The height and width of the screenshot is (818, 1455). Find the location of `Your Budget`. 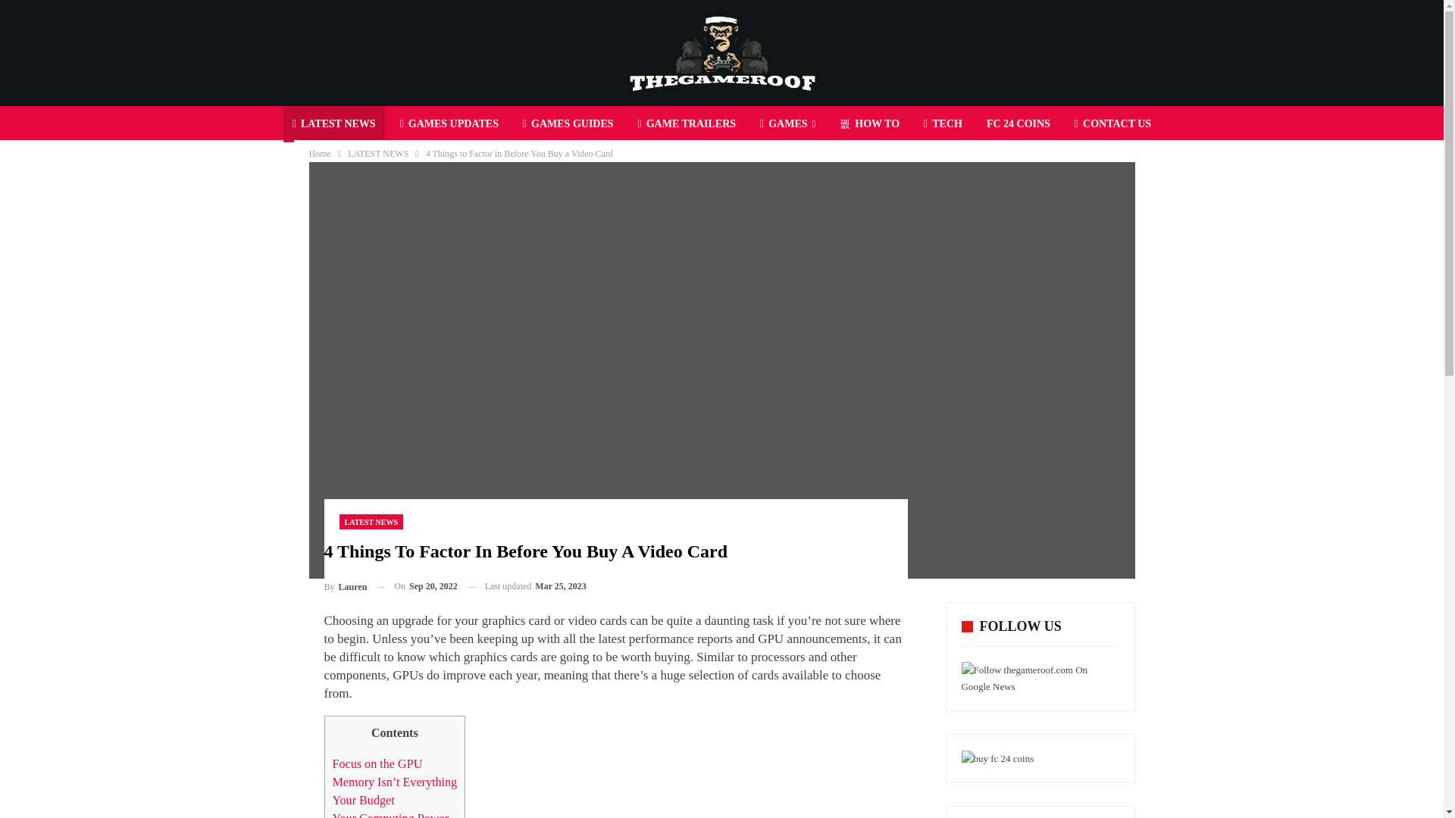

Your Budget is located at coordinates (362, 800).